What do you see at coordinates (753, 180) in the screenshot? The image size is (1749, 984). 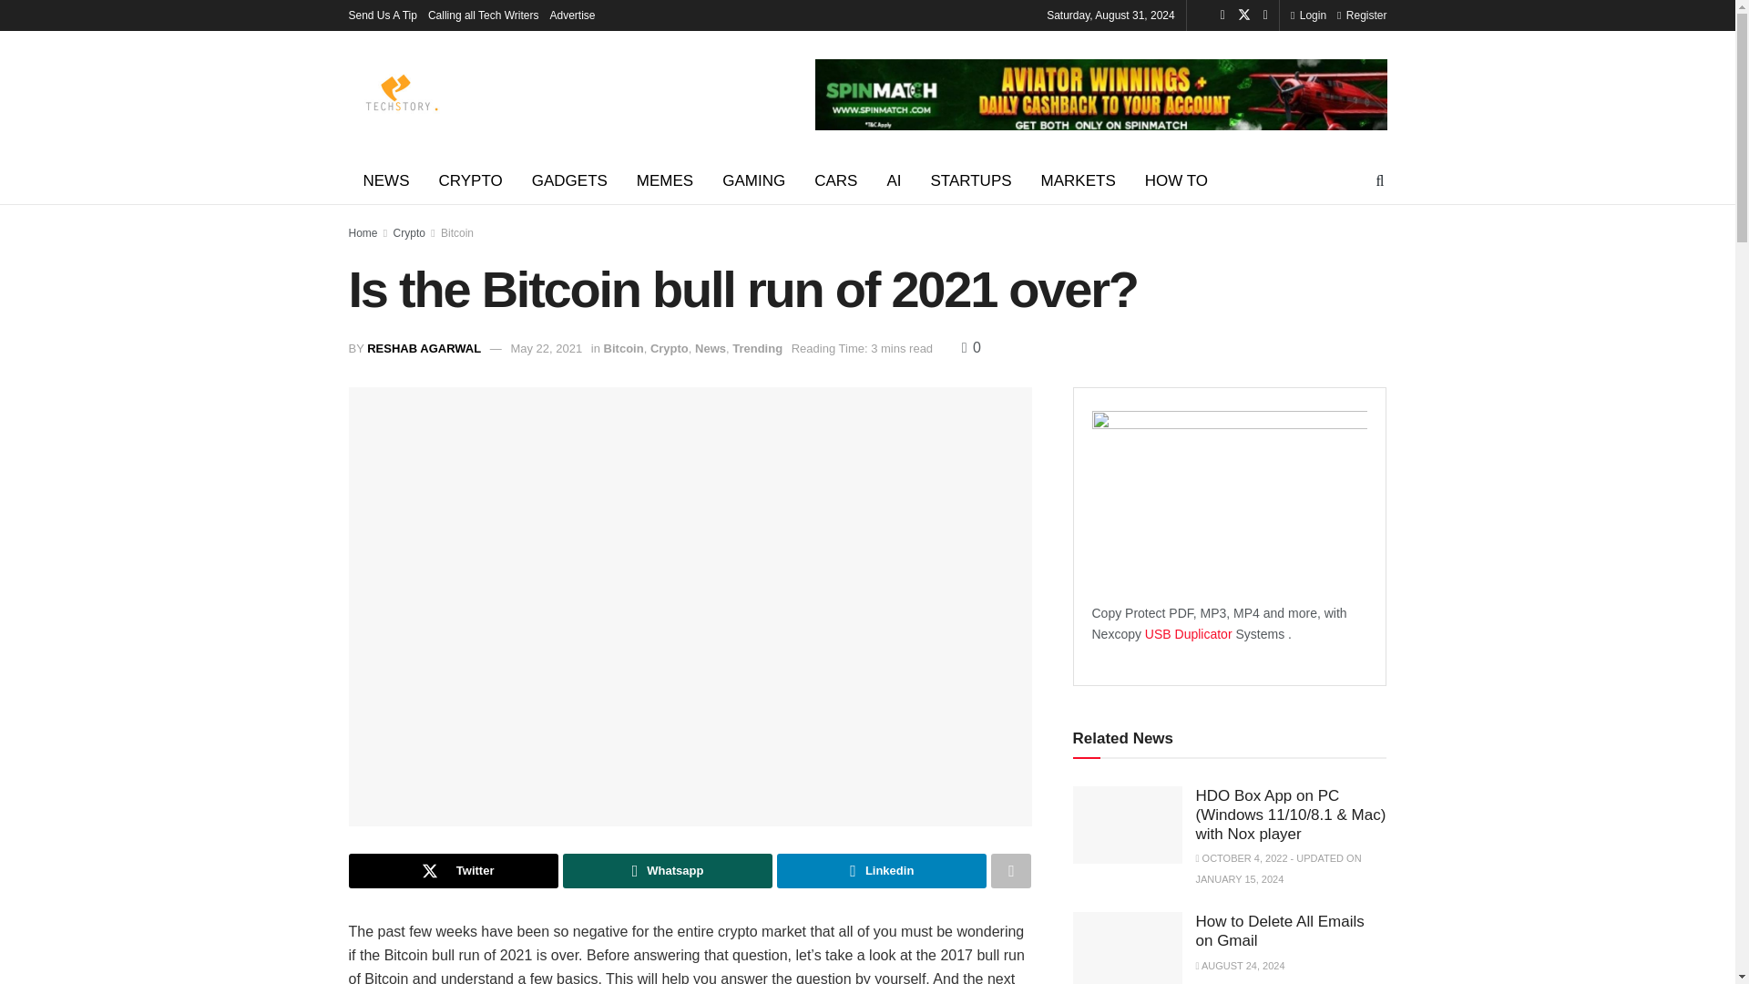 I see `GAMING` at bounding box center [753, 180].